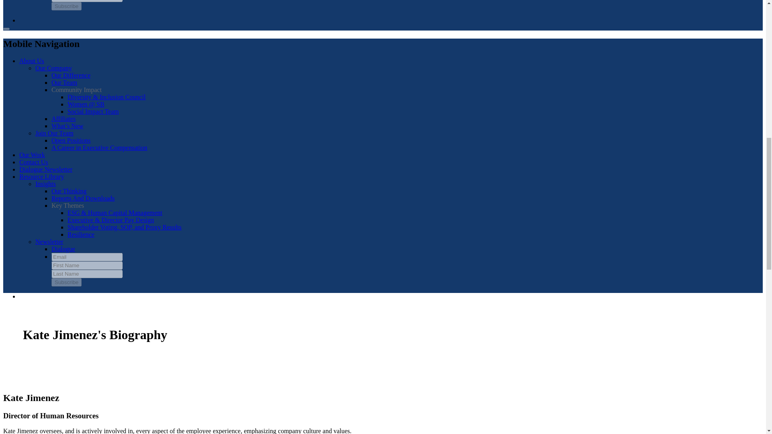  What do you see at coordinates (53, 68) in the screenshot?
I see `Our Company` at bounding box center [53, 68].